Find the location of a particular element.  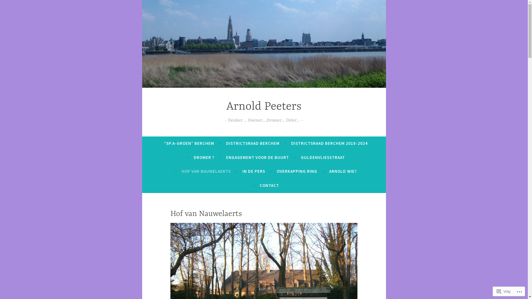

DISTRICTSRAAD BERCHEM 2018-2024 is located at coordinates (329, 143).